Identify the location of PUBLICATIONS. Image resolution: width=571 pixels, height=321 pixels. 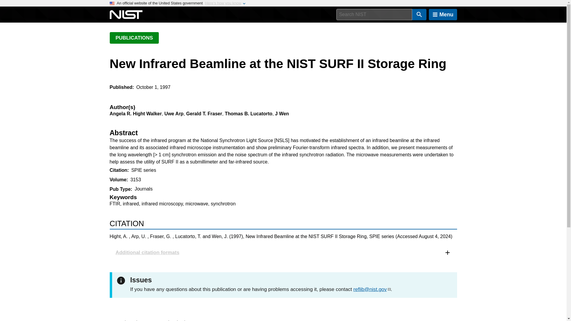
(134, 38).